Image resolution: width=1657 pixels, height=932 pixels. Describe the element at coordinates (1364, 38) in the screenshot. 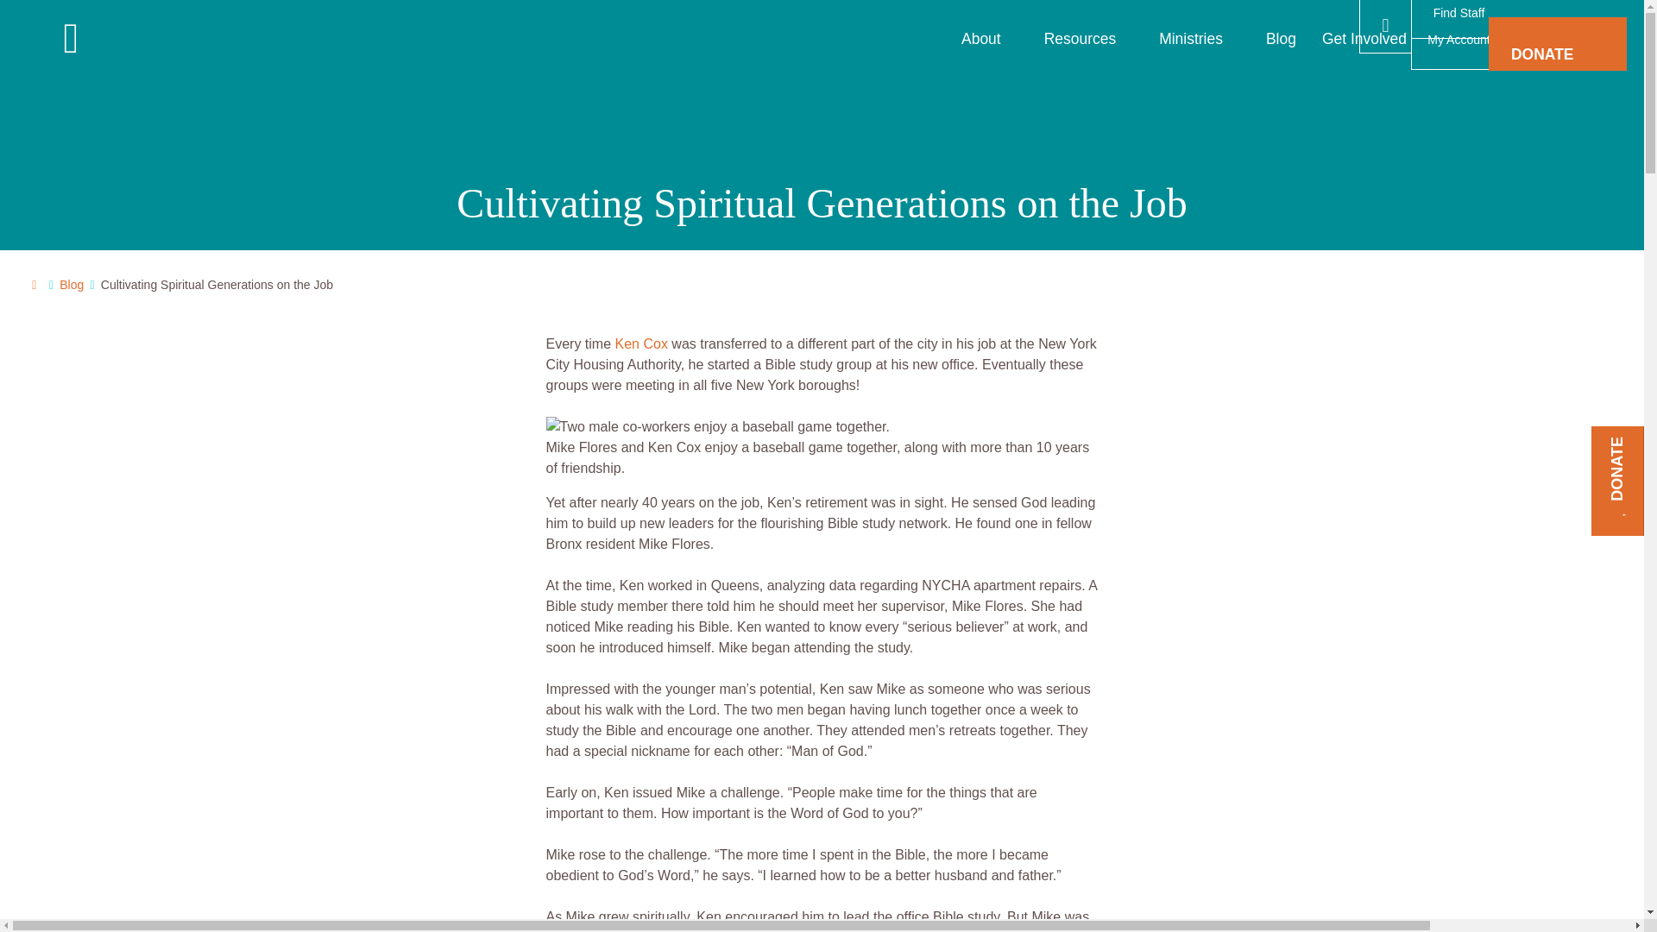

I see `Get Involved` at that location.